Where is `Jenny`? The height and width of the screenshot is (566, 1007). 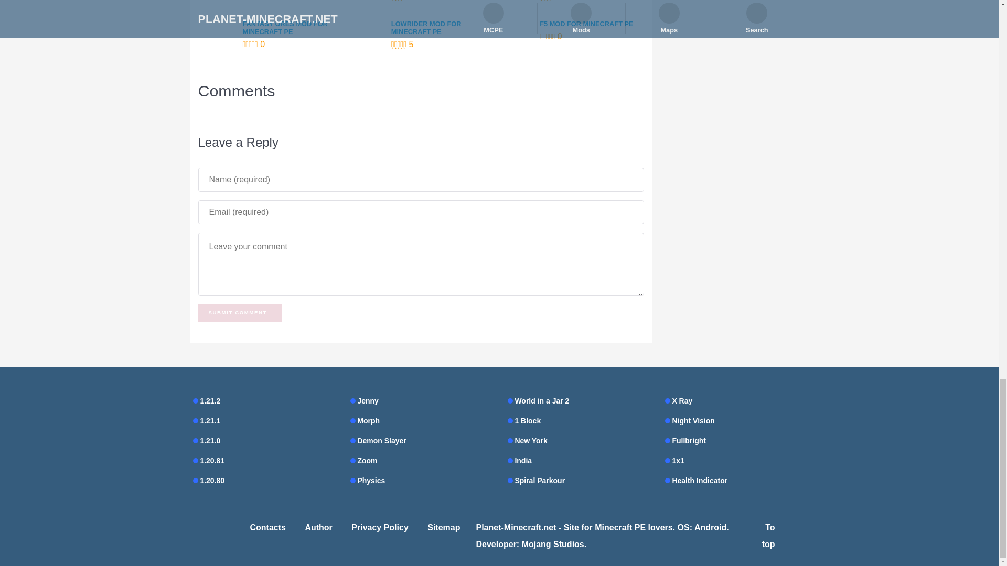 Jenny is located at coordinates (421, 400).